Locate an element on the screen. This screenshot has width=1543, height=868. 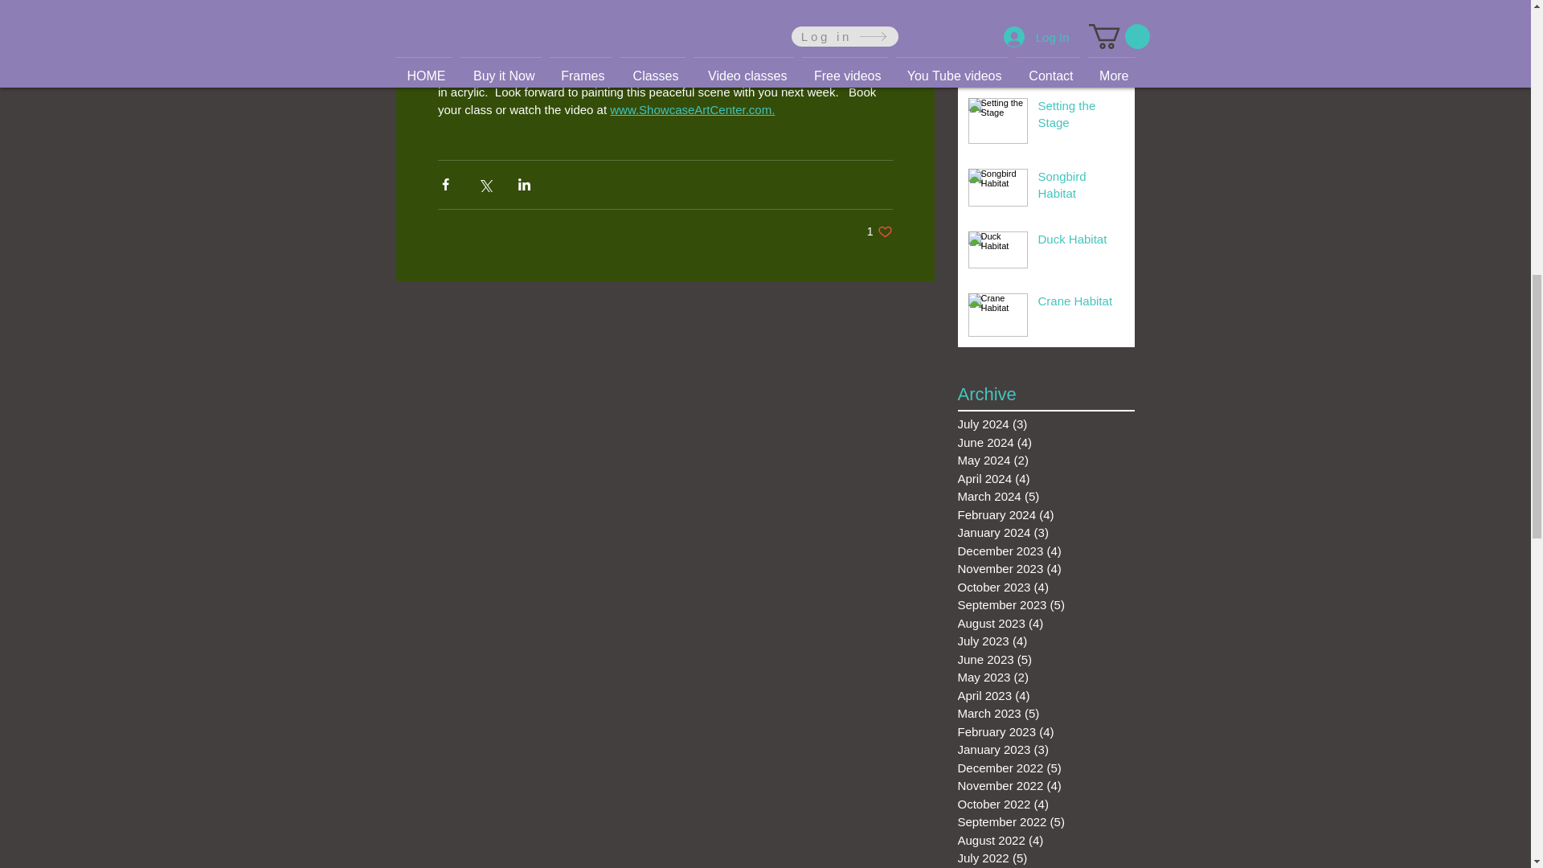
www.ShowcaseArtCenter.com. is located at coordinates (691, 109).